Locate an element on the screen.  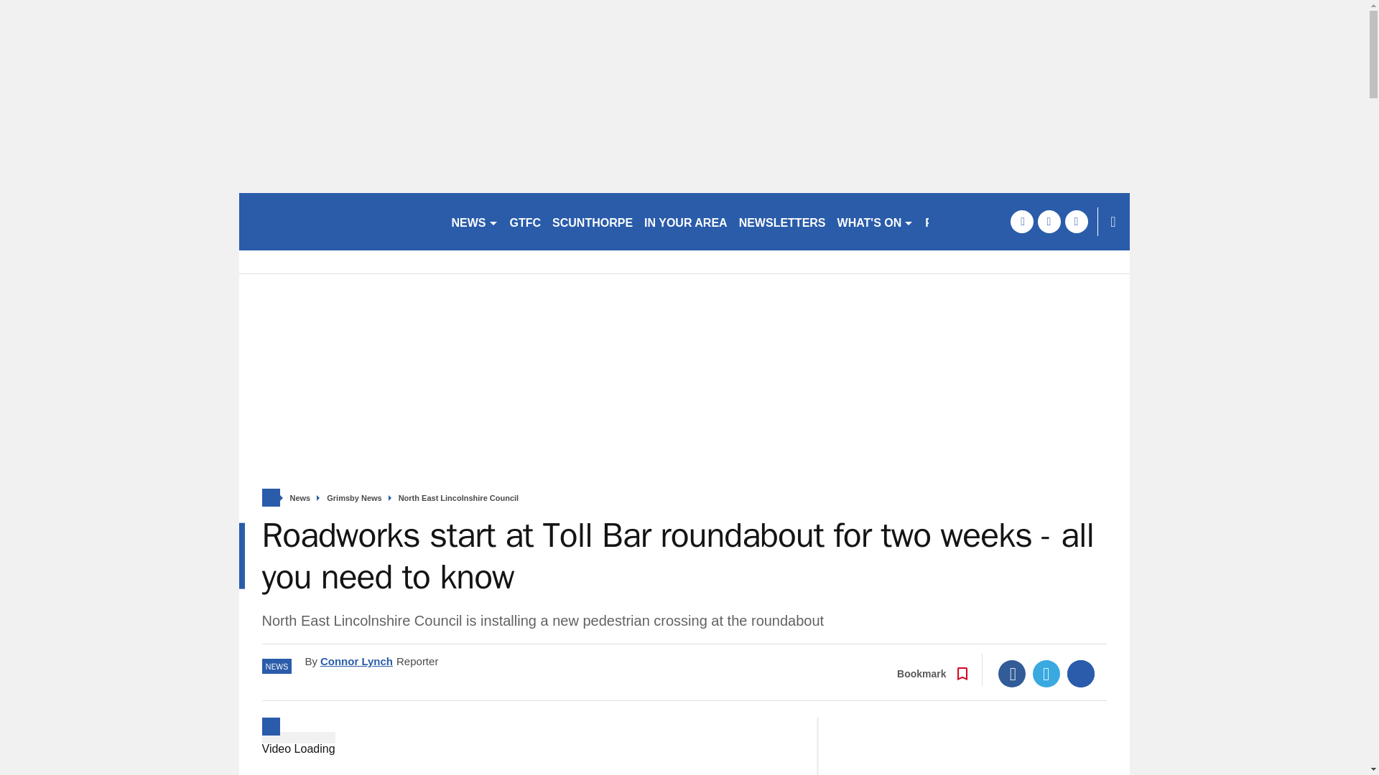
Twitter is located at coordinates (1046, 673).